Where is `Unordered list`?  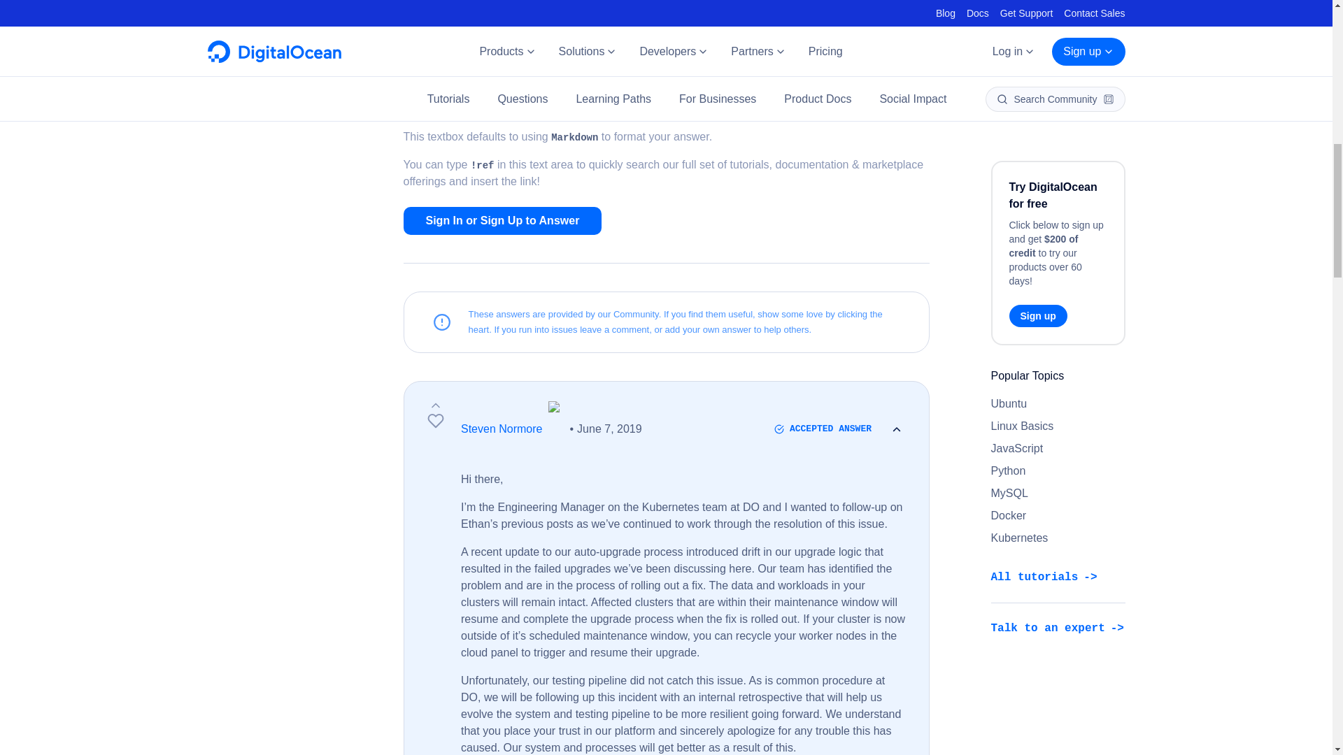 Unordered list is located at coordinates (627, 54).